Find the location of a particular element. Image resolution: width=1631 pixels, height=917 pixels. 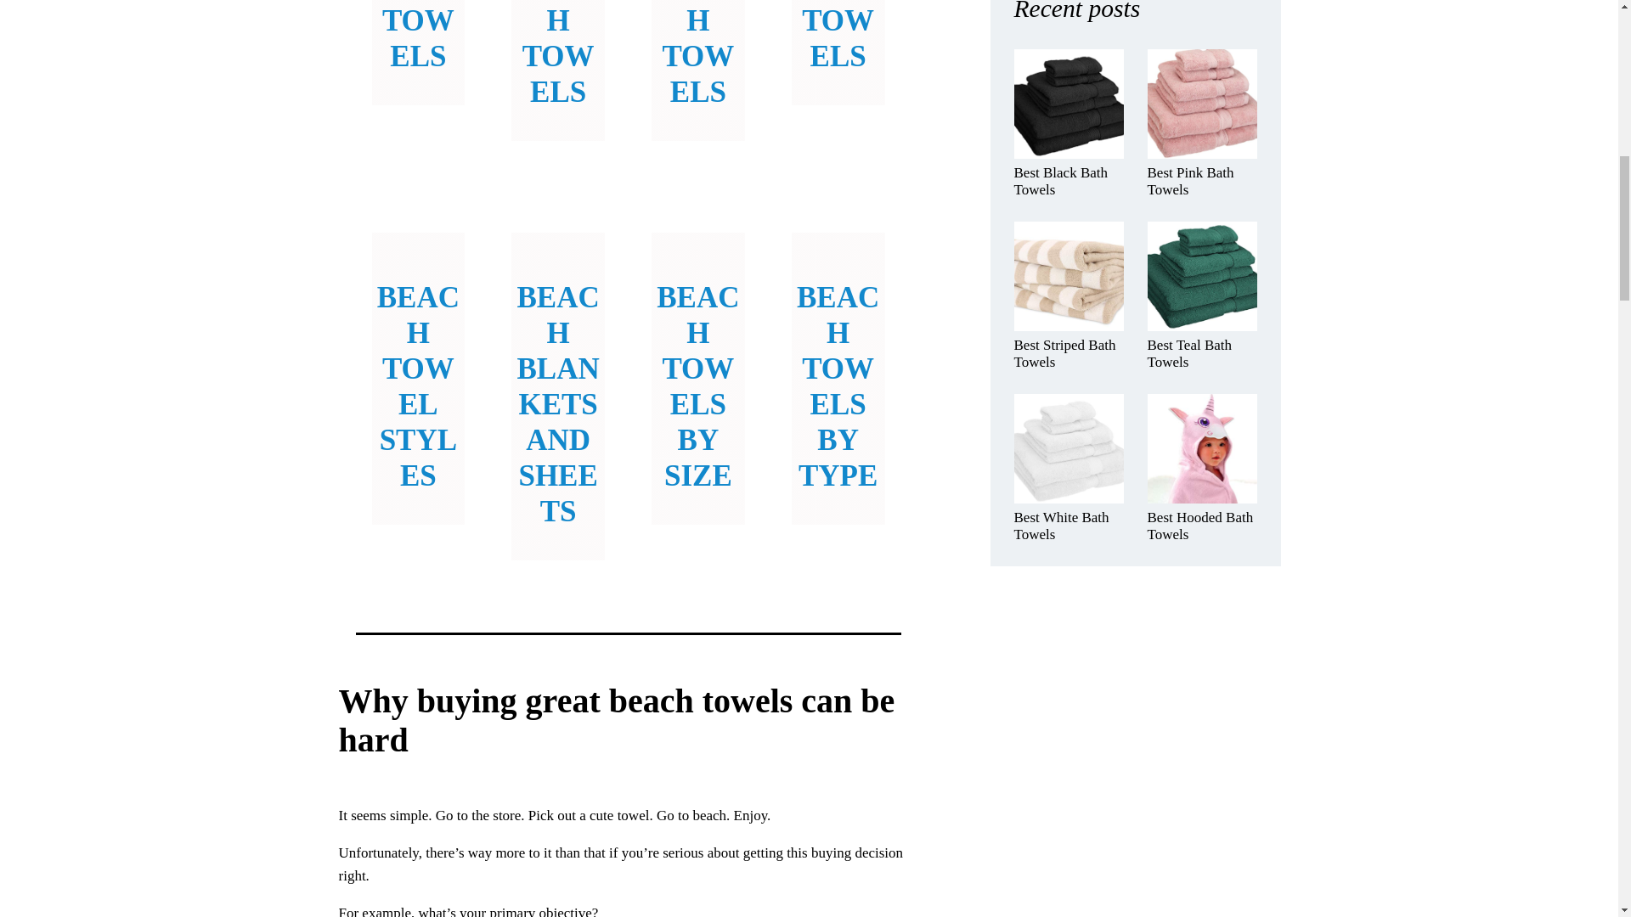

Best Striped Bath Towels is located at coordinates (1069, 353).